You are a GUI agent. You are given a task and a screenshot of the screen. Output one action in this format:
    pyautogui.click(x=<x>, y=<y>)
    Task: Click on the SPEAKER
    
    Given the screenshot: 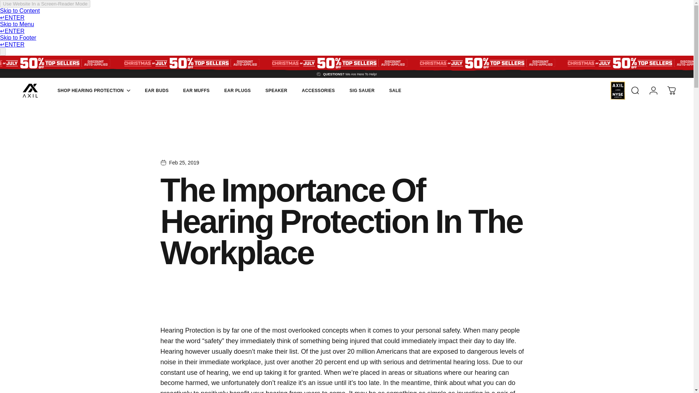 What is the action you would take?
    pyautogui.click(x=276, y=90)
    